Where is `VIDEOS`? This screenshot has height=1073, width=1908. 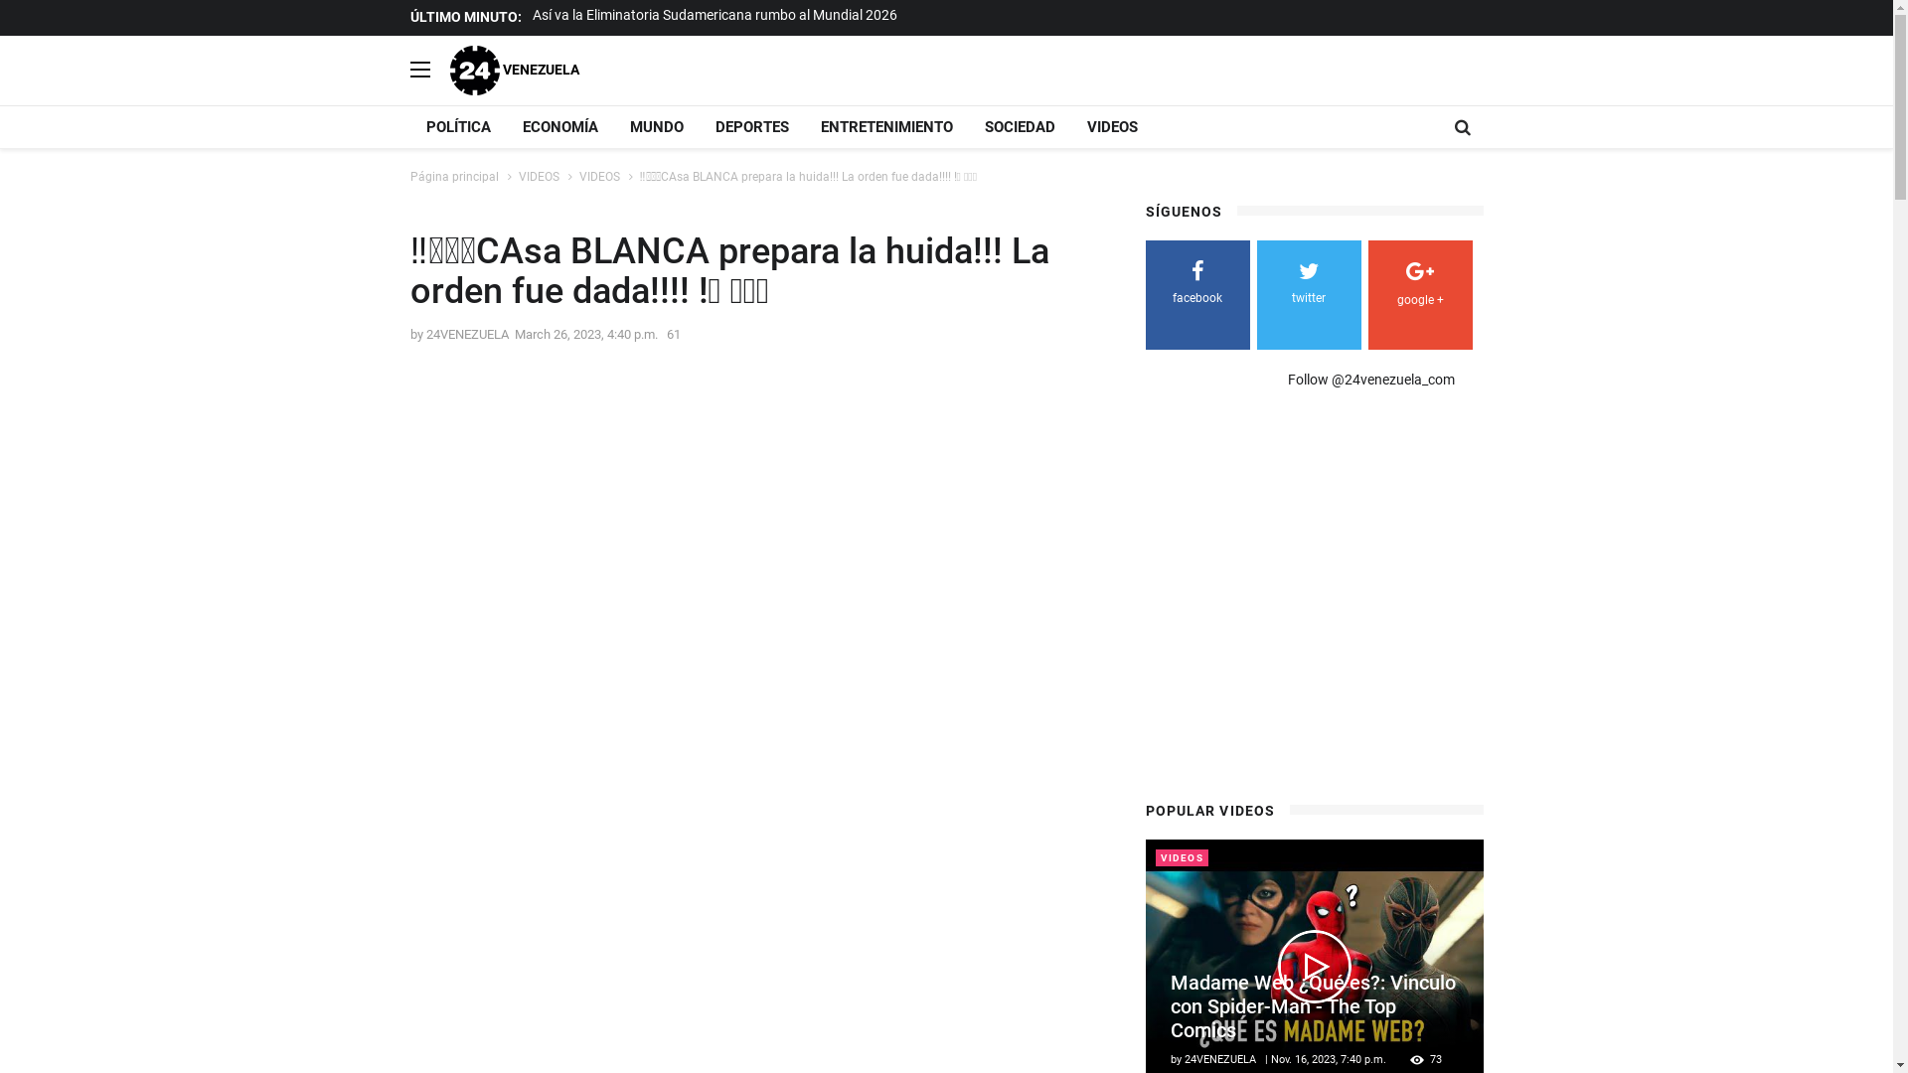
VIDEOS is located at coordinates (598, 177).